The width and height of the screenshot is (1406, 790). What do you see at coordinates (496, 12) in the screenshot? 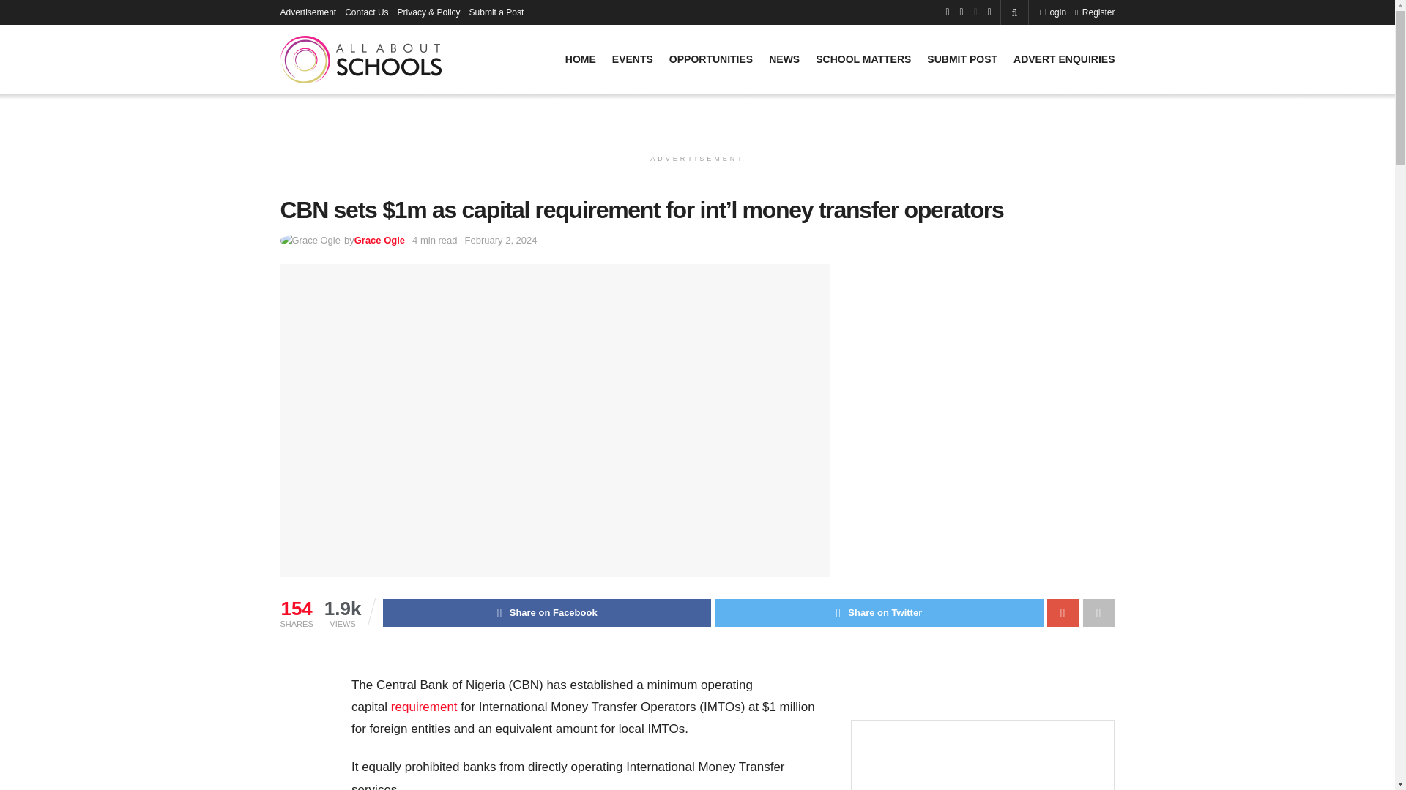
I see `Submit a Post` at bounding box center [496, 12].